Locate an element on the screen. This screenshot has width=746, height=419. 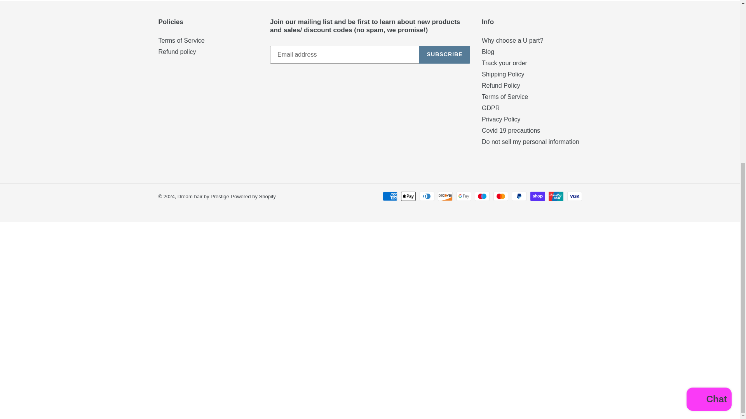
SUBSCRIBE is located at coordinates (444, 54).